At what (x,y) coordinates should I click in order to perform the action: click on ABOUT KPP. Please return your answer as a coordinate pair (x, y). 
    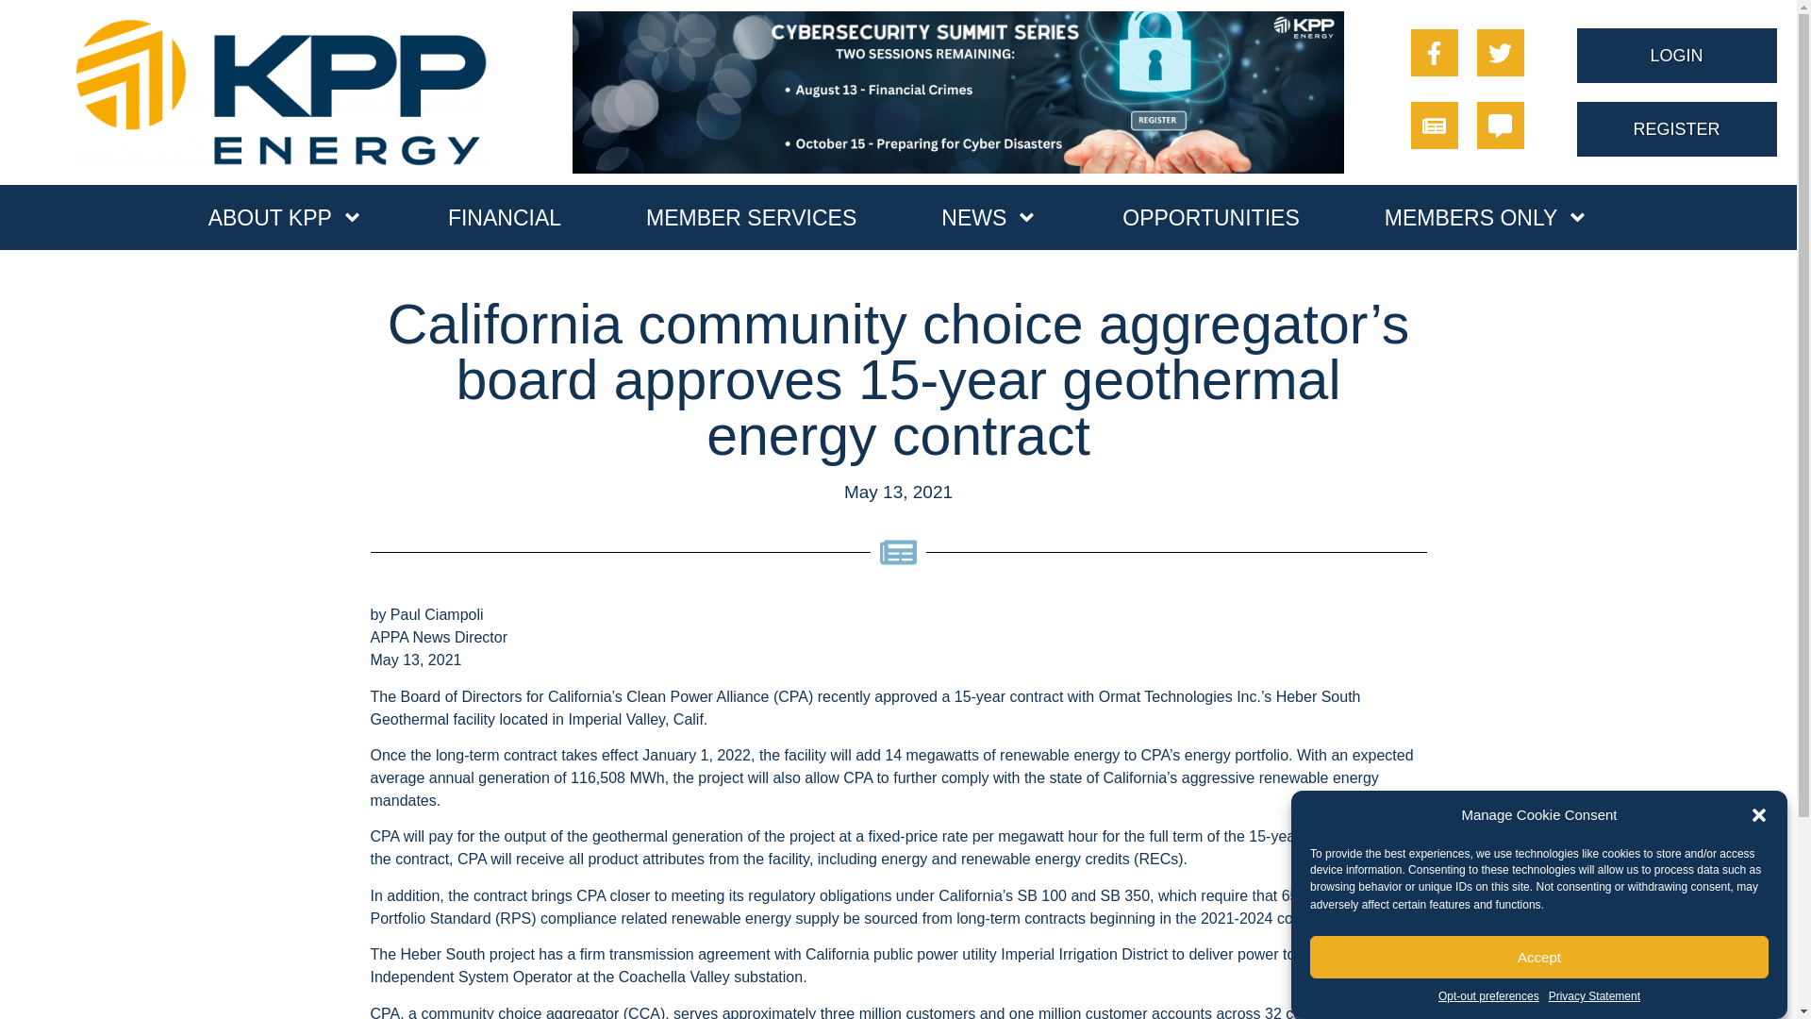
    Looking at the image, I should click on (286, 217).